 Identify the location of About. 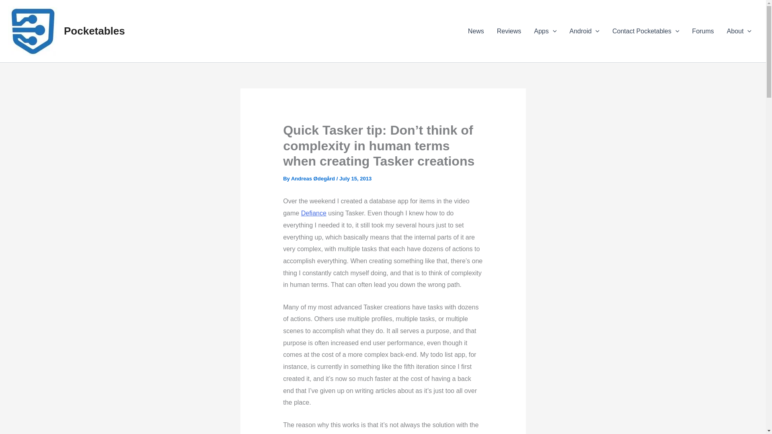
(739, 31).